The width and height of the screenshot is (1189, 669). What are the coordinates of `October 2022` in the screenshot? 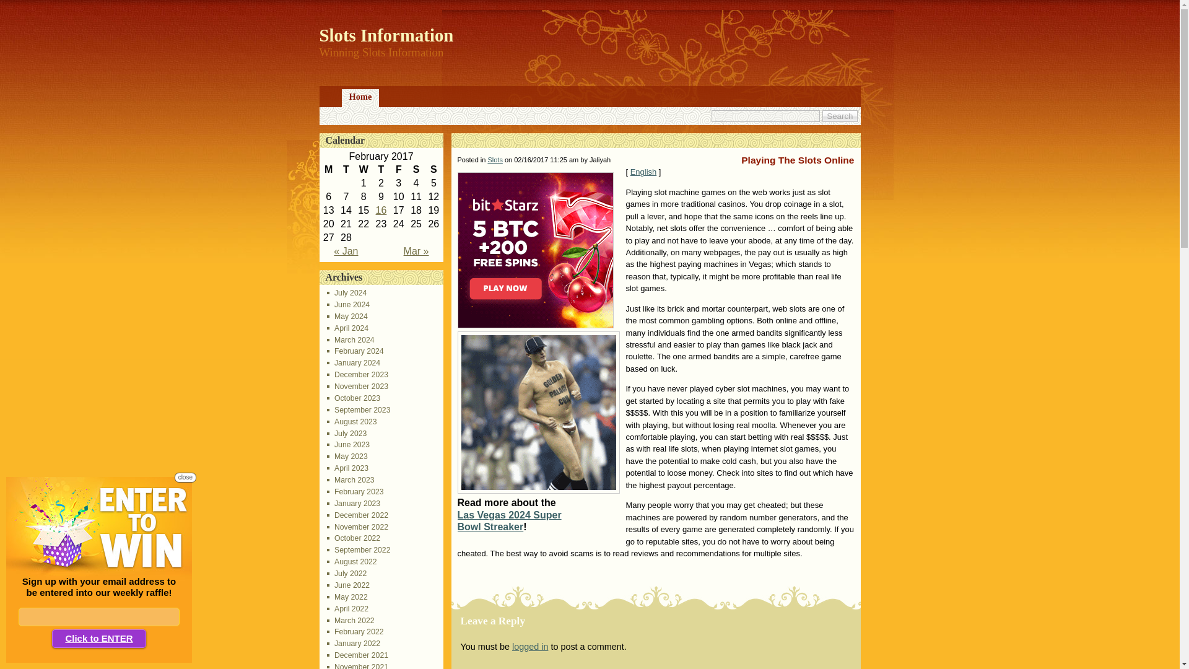 It's located at (354, 538).